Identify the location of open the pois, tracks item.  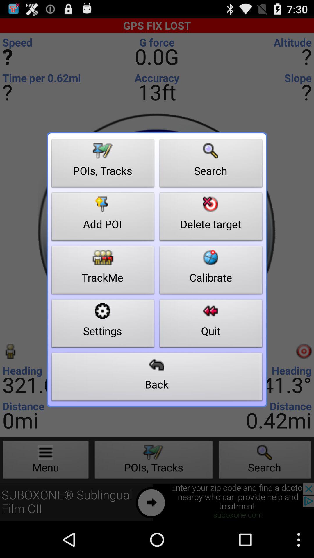
(103, 165).